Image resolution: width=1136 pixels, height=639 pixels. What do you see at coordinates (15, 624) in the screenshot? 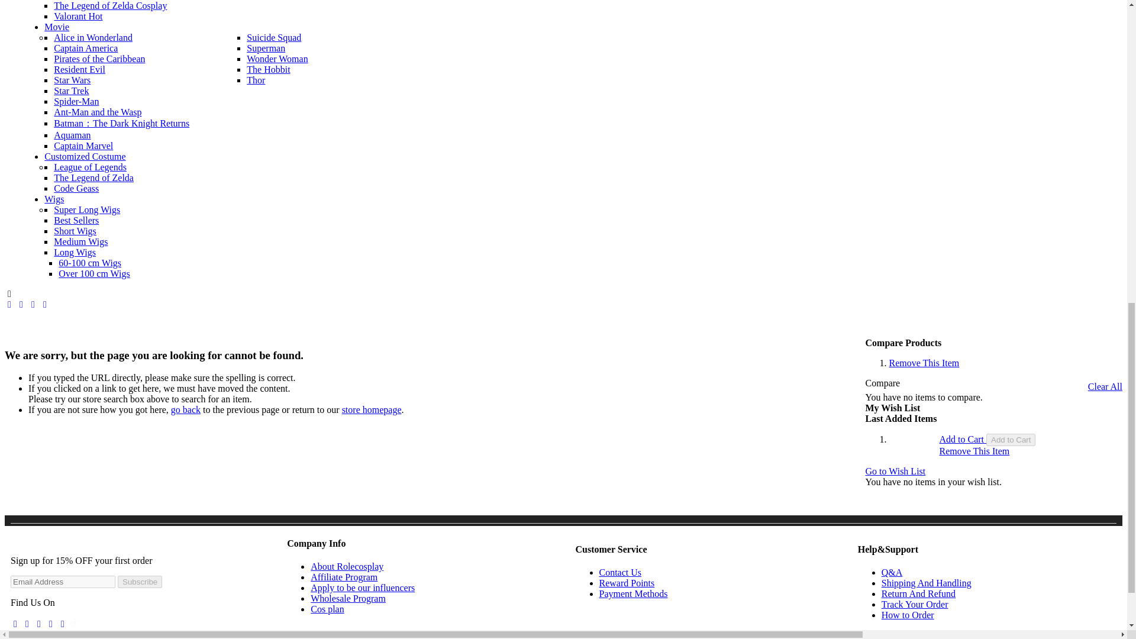
I see `Facebook` at bounding box center [15, 624].